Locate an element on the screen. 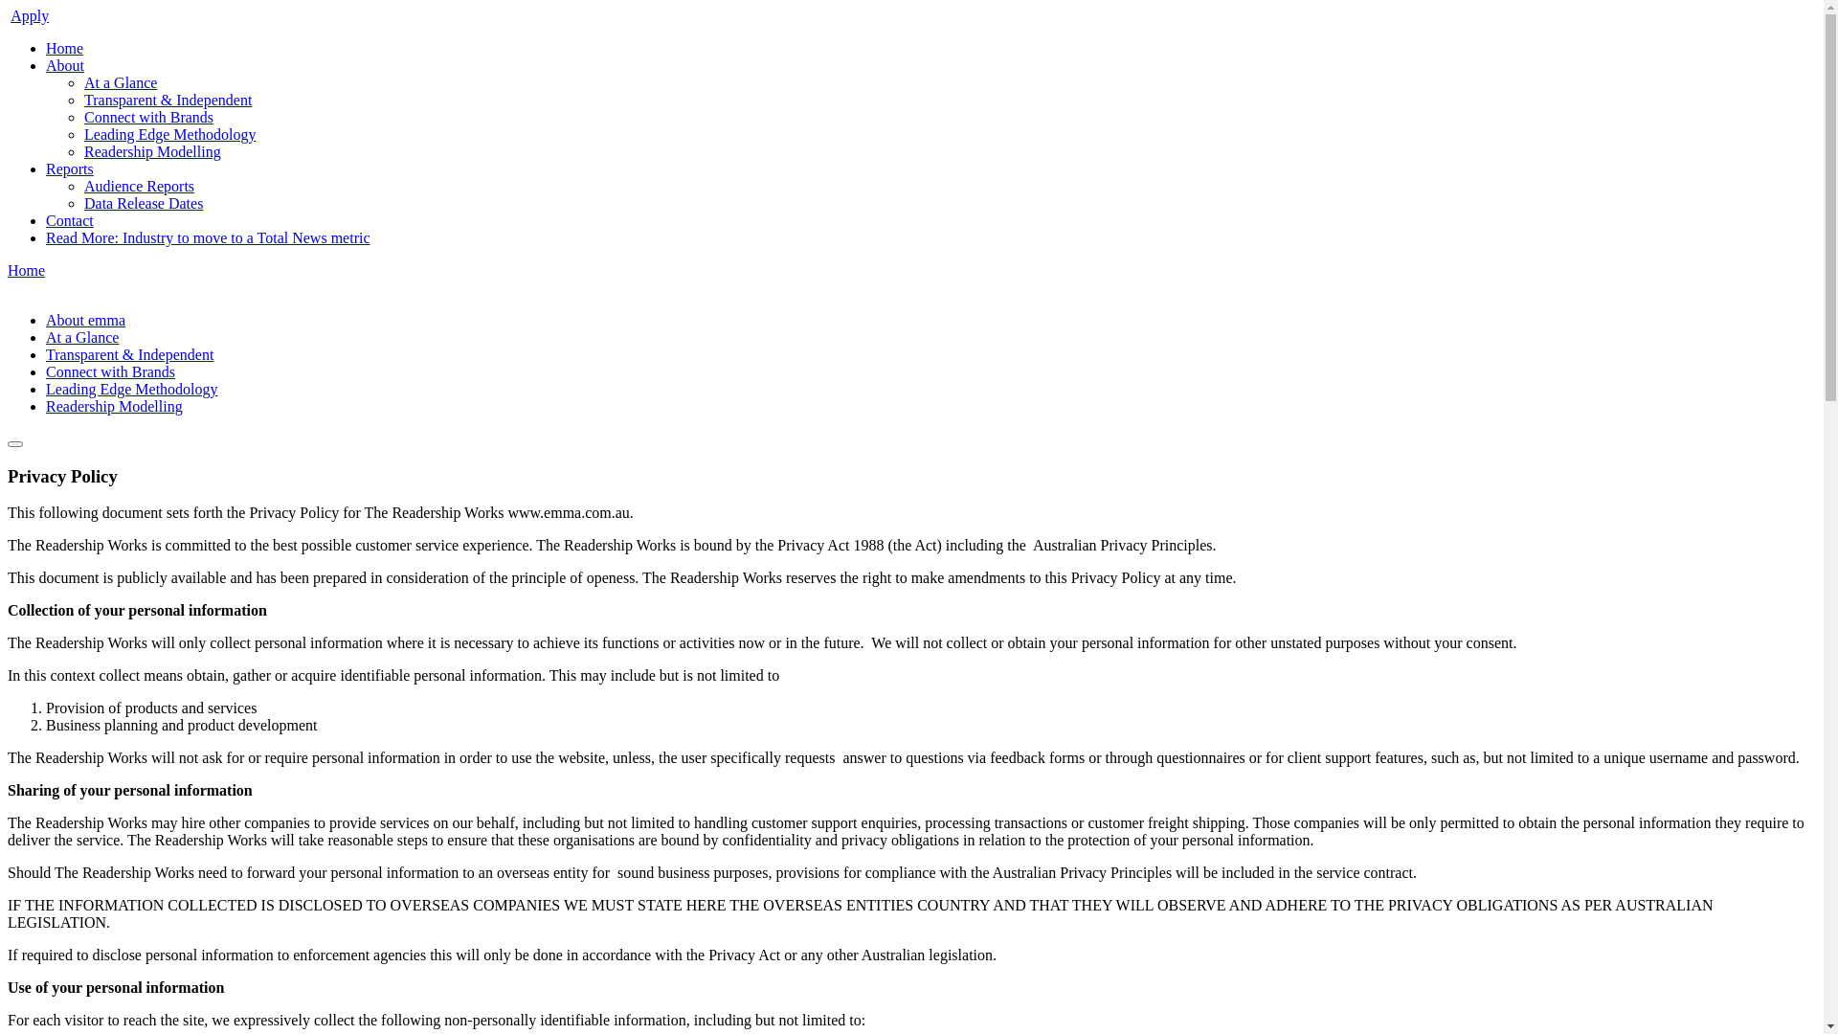 The image size is (1838, 1034). At a Glance is located at coordinates (121, 82).